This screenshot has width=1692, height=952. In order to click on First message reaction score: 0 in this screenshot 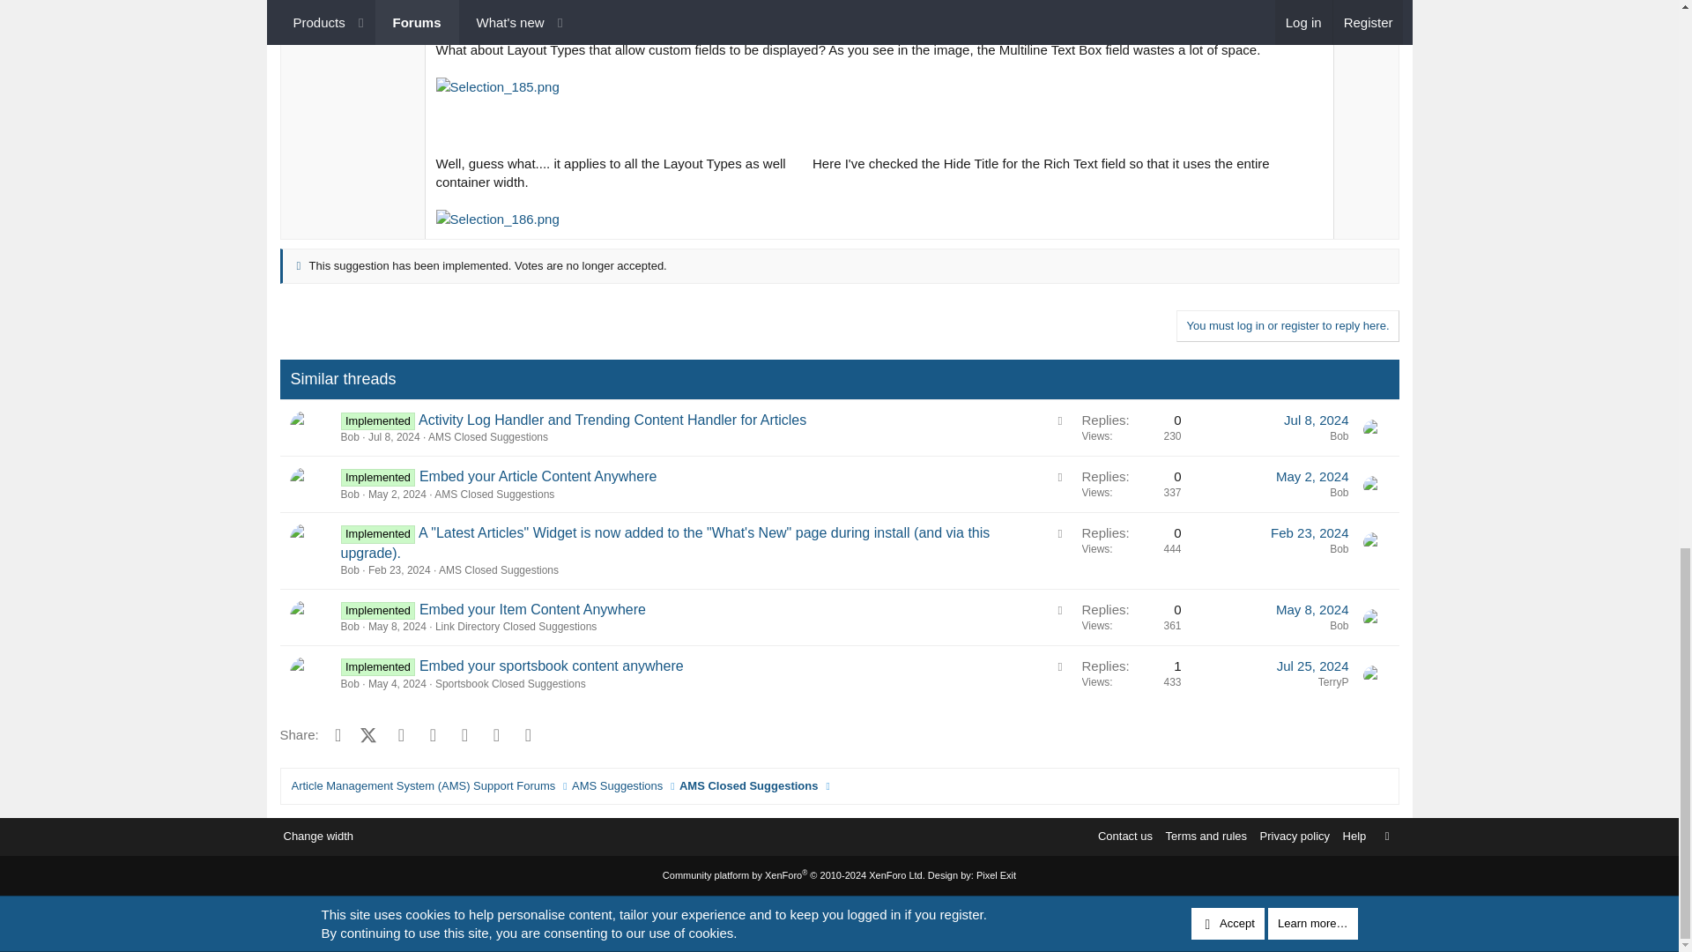, I will do `click(1131, 428)`.